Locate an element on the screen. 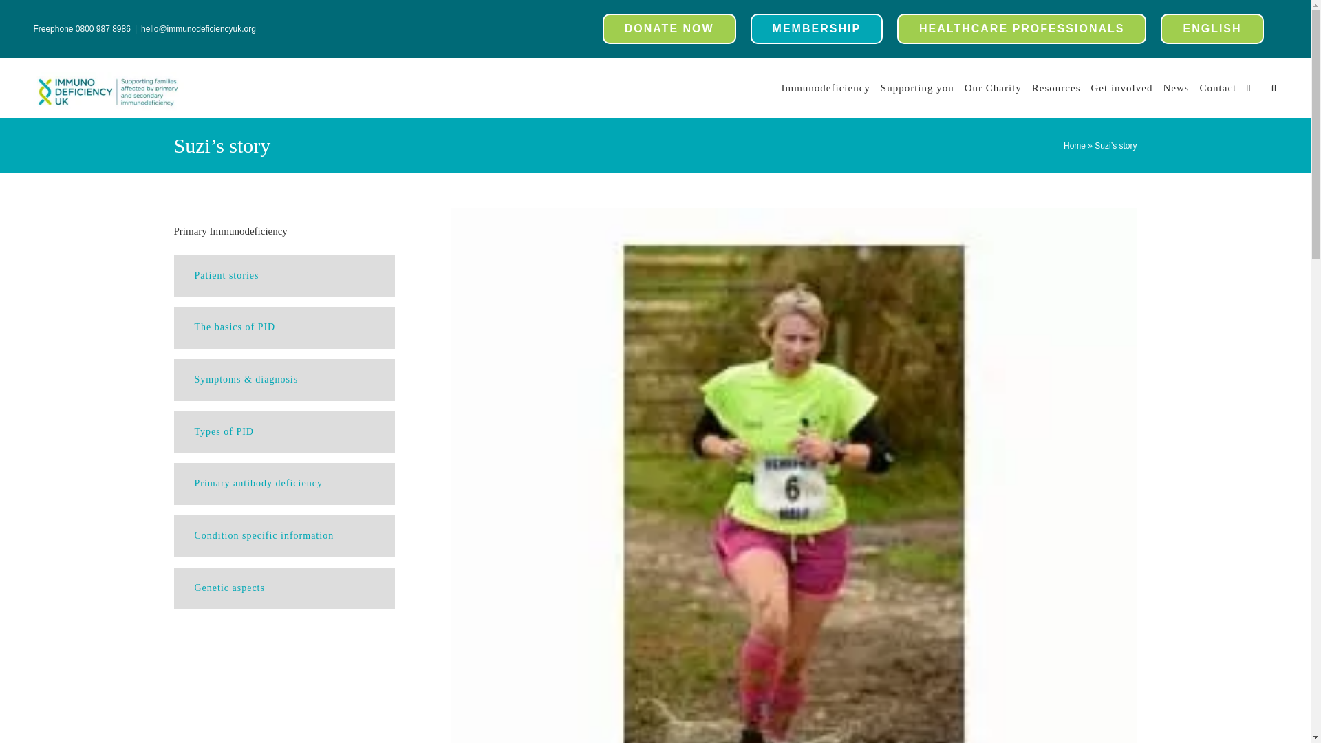  MEMBERSHIP is located at coordinates (816, 29).